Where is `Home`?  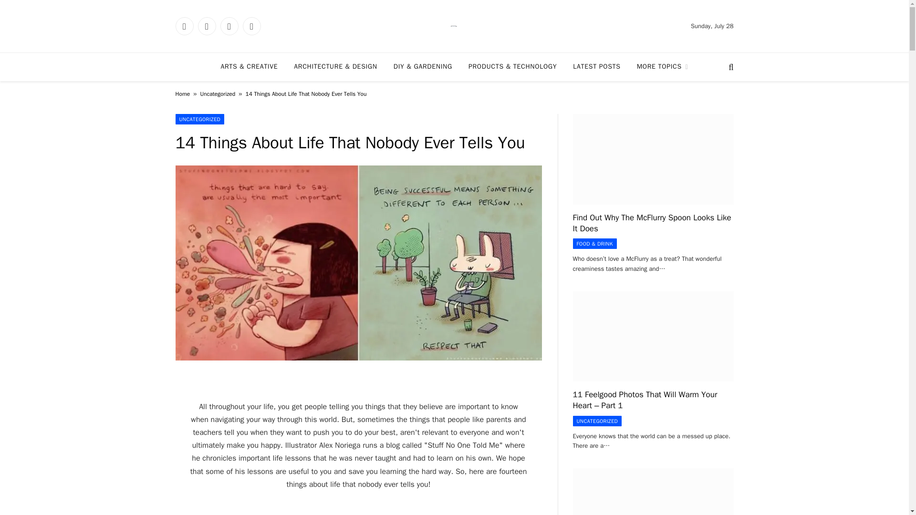
Home is located at coordinates (183, 94).